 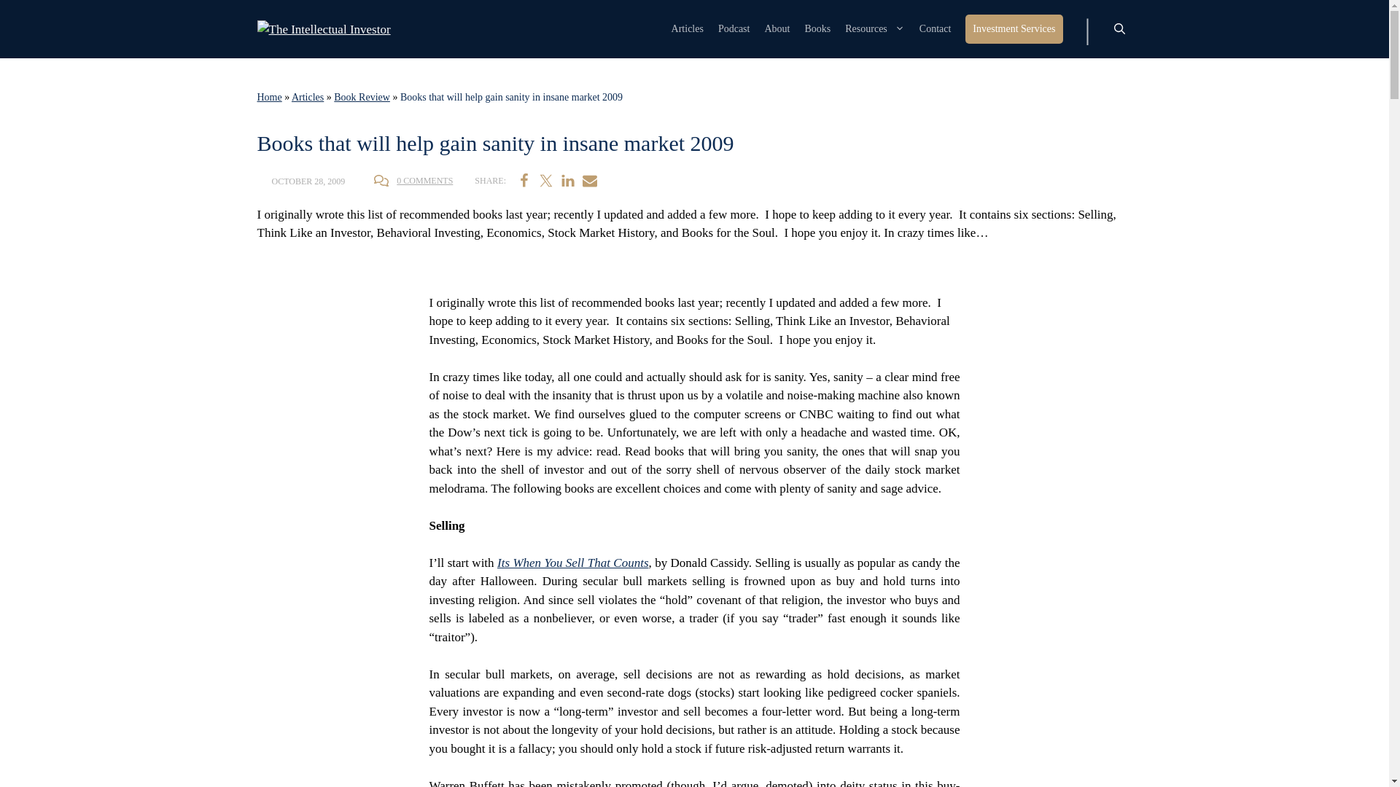 I want to click on Its When You Sell That Counts, so click(x=573, y=562).